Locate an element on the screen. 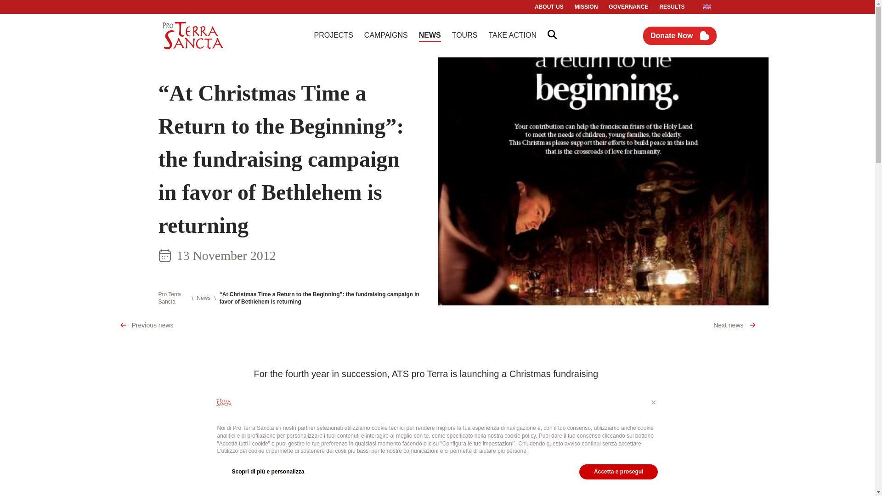  TOURS is located at coordinates (465, 35).